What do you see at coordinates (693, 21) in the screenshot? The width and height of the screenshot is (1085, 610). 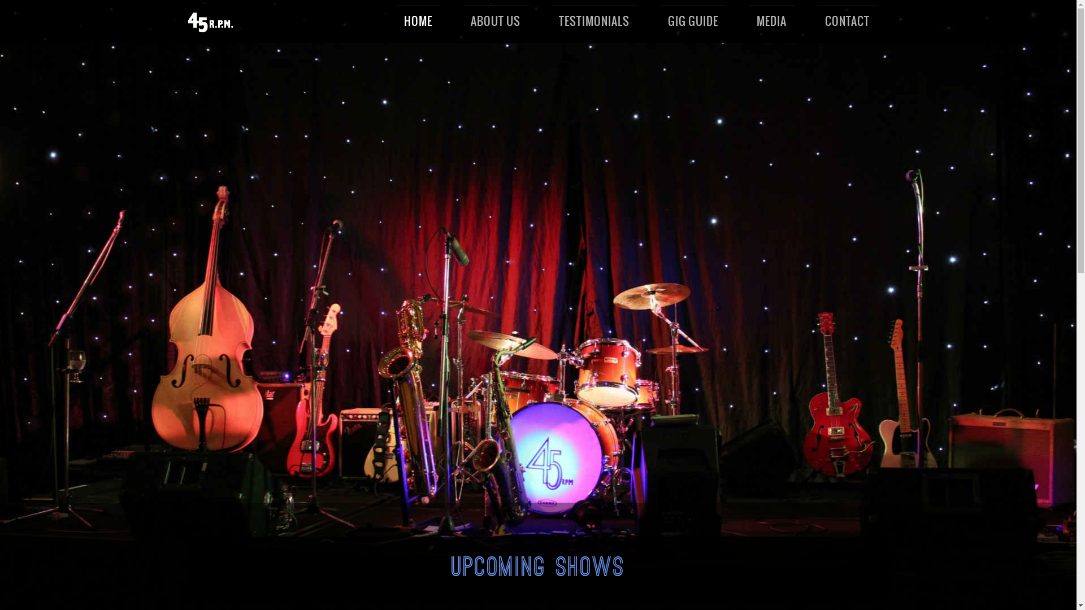 I see `GIG GUIDE` at bounding box center [693, 21].